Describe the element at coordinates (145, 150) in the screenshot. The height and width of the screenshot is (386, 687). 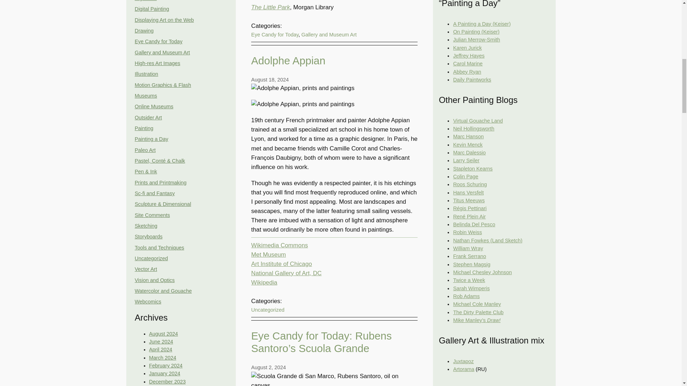
I see `Paleo Art` at that location.